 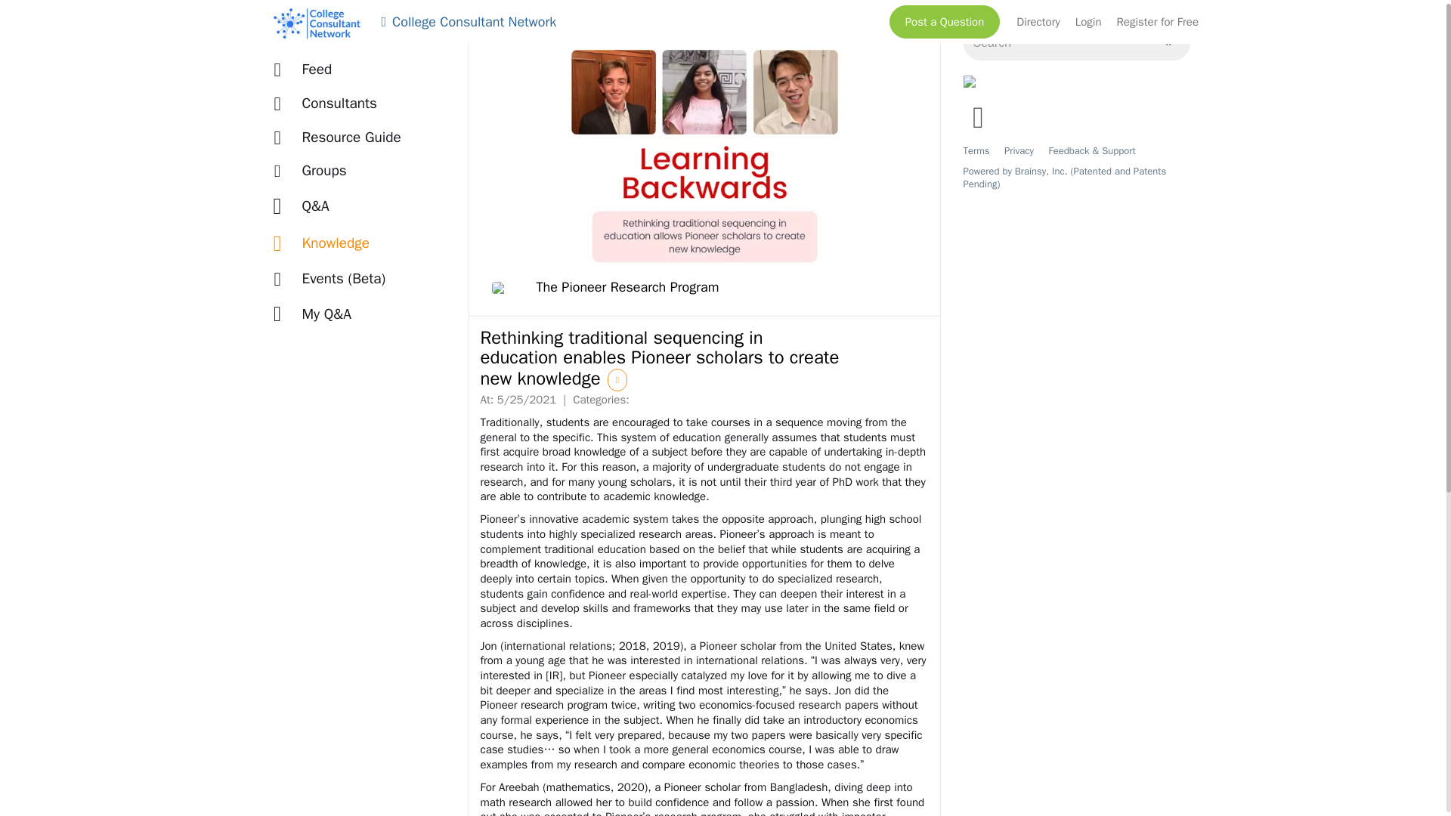 What do you see at coordinates (305, 70) in the screenshot?
I see `Feed` at bounding box center [305, 70].